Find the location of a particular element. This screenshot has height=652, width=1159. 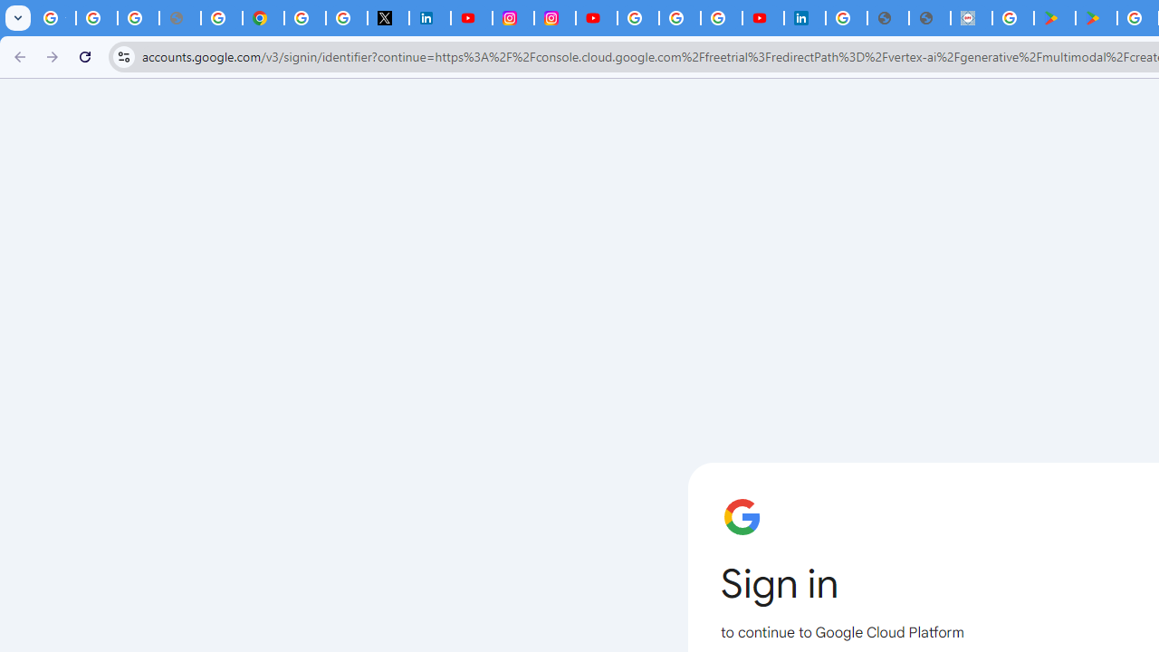

X is located at coordinates (388, 18).